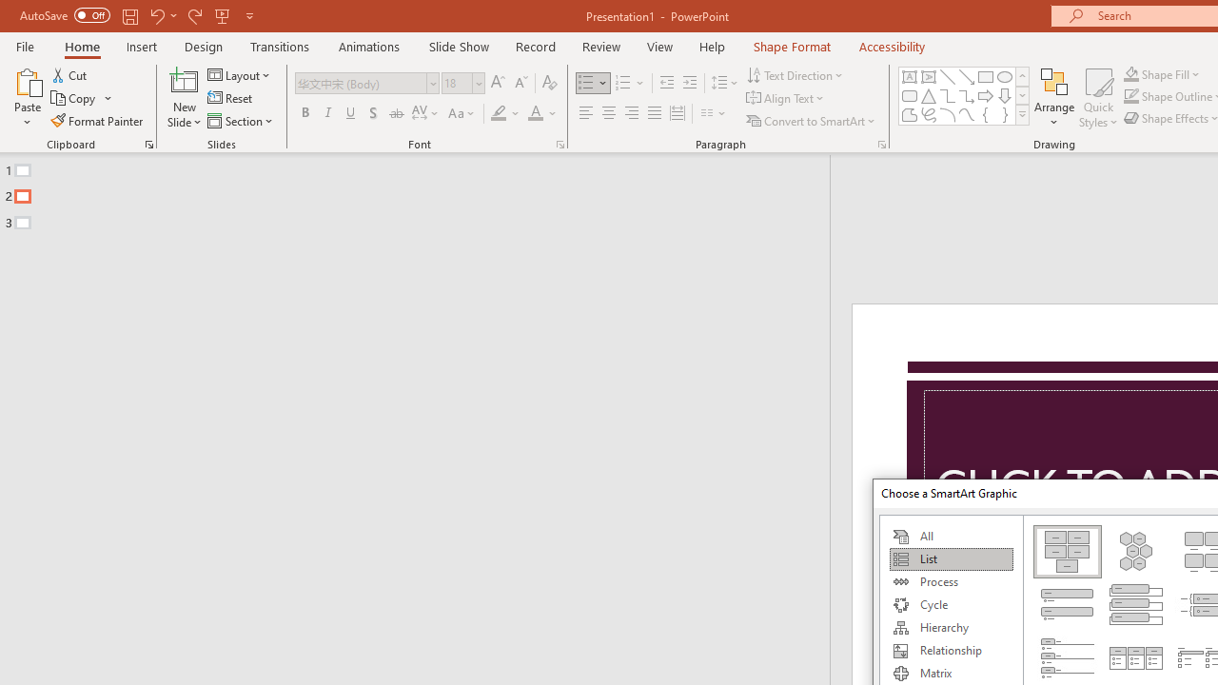  I want to click on Decrease Font Size, so click(521, 84).